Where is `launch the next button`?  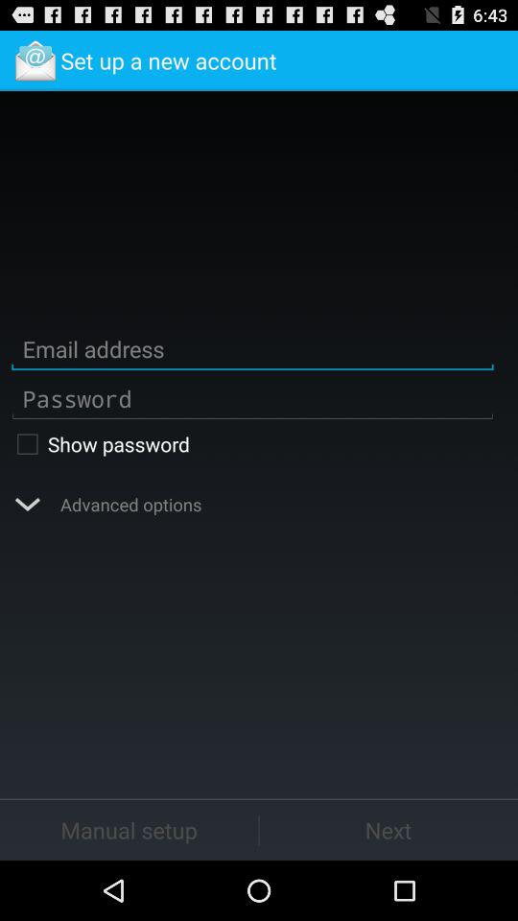
launch the next button is located at coordinates (388, 829).